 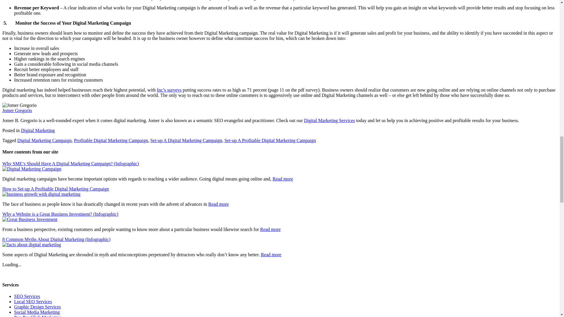 What do you see at coordinates (329, 120) in the screenshot?
I see `Digital Marketing Services` at bounding box center [329, 120].